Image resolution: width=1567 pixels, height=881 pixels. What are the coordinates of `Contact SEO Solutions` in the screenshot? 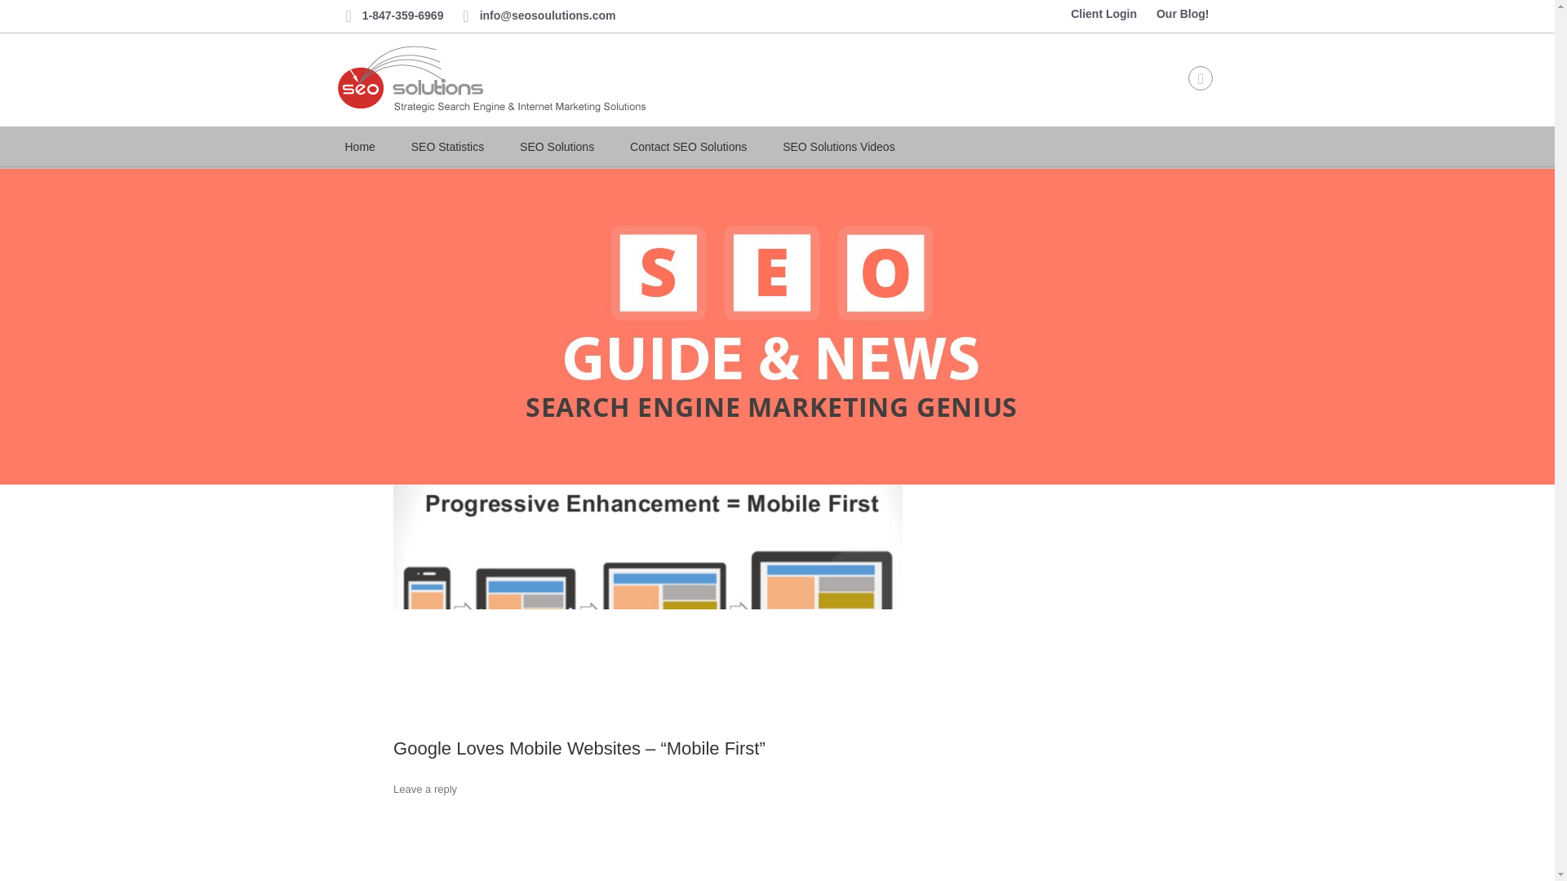 It's located at (689, 148).